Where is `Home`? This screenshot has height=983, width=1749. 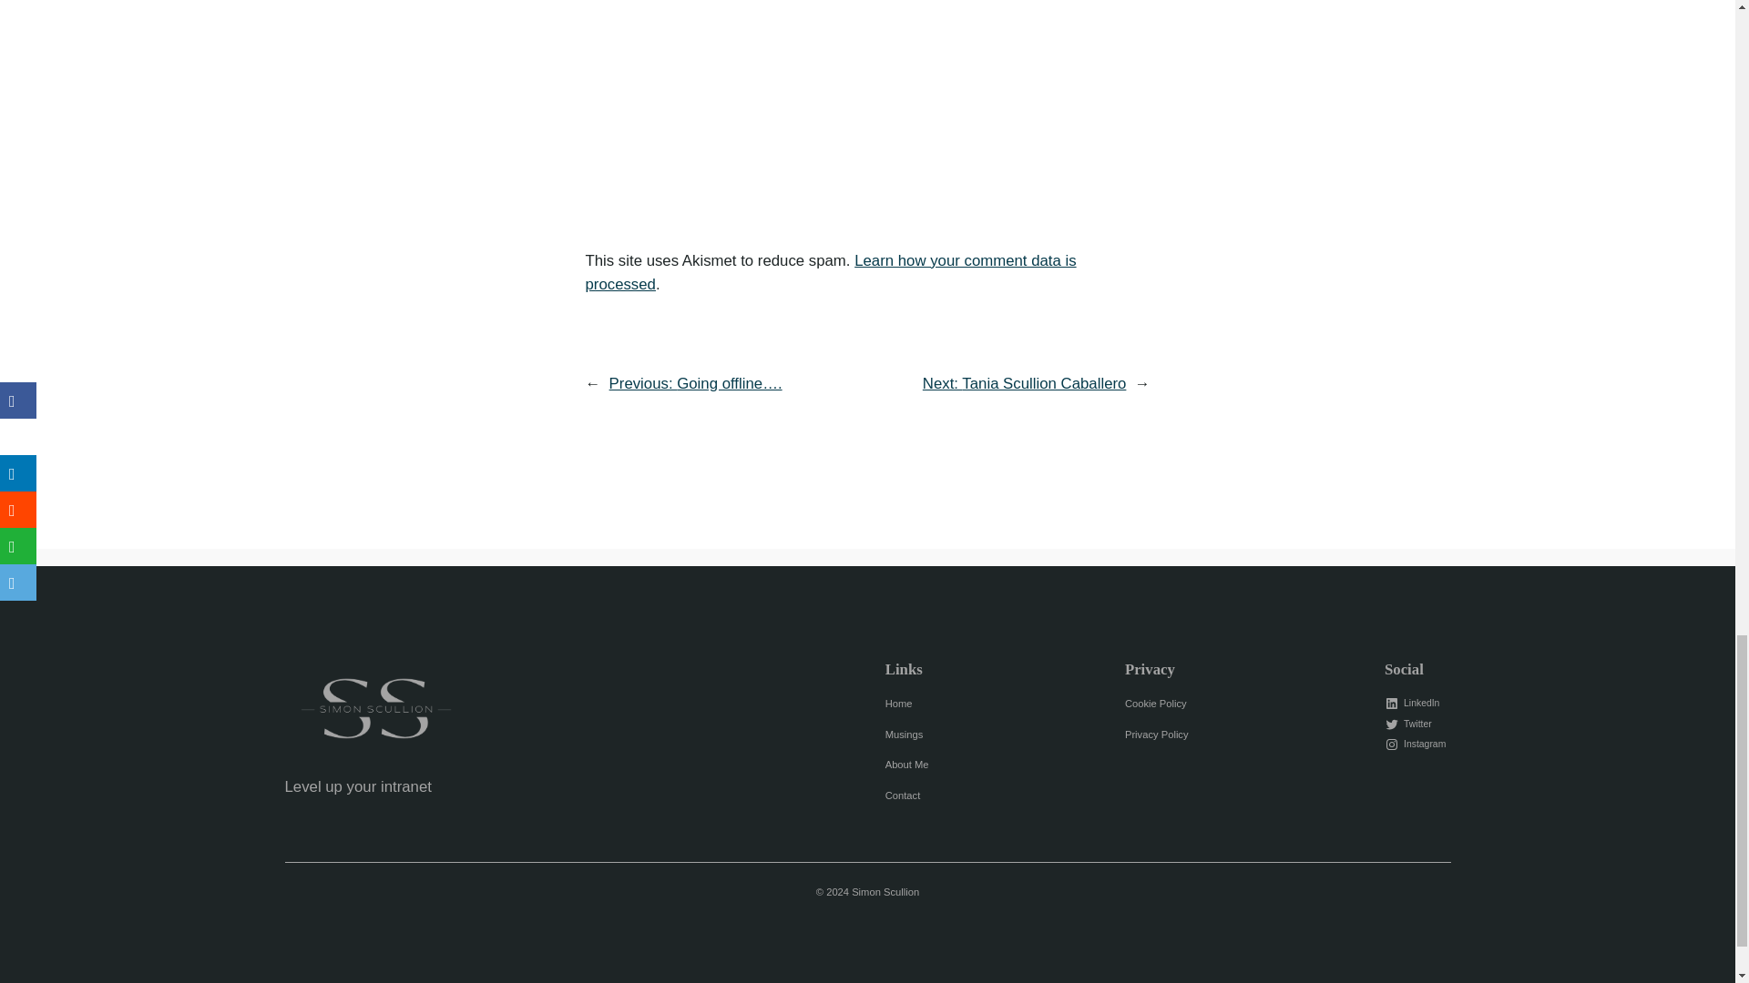
Home is located at coordinates (898, 703).